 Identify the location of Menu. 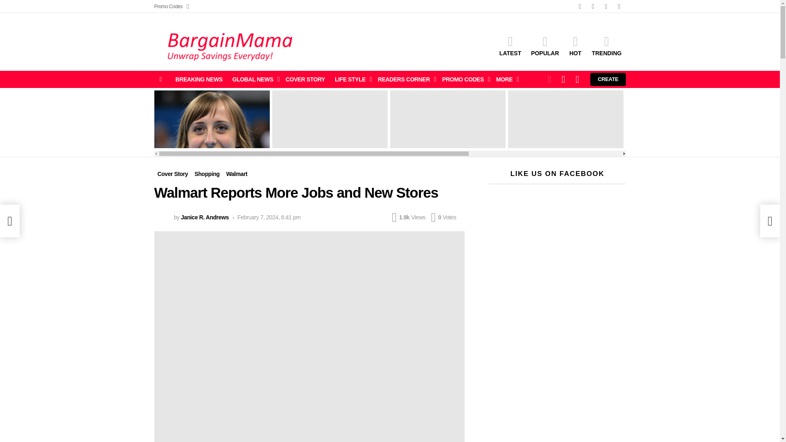
(160, 79).